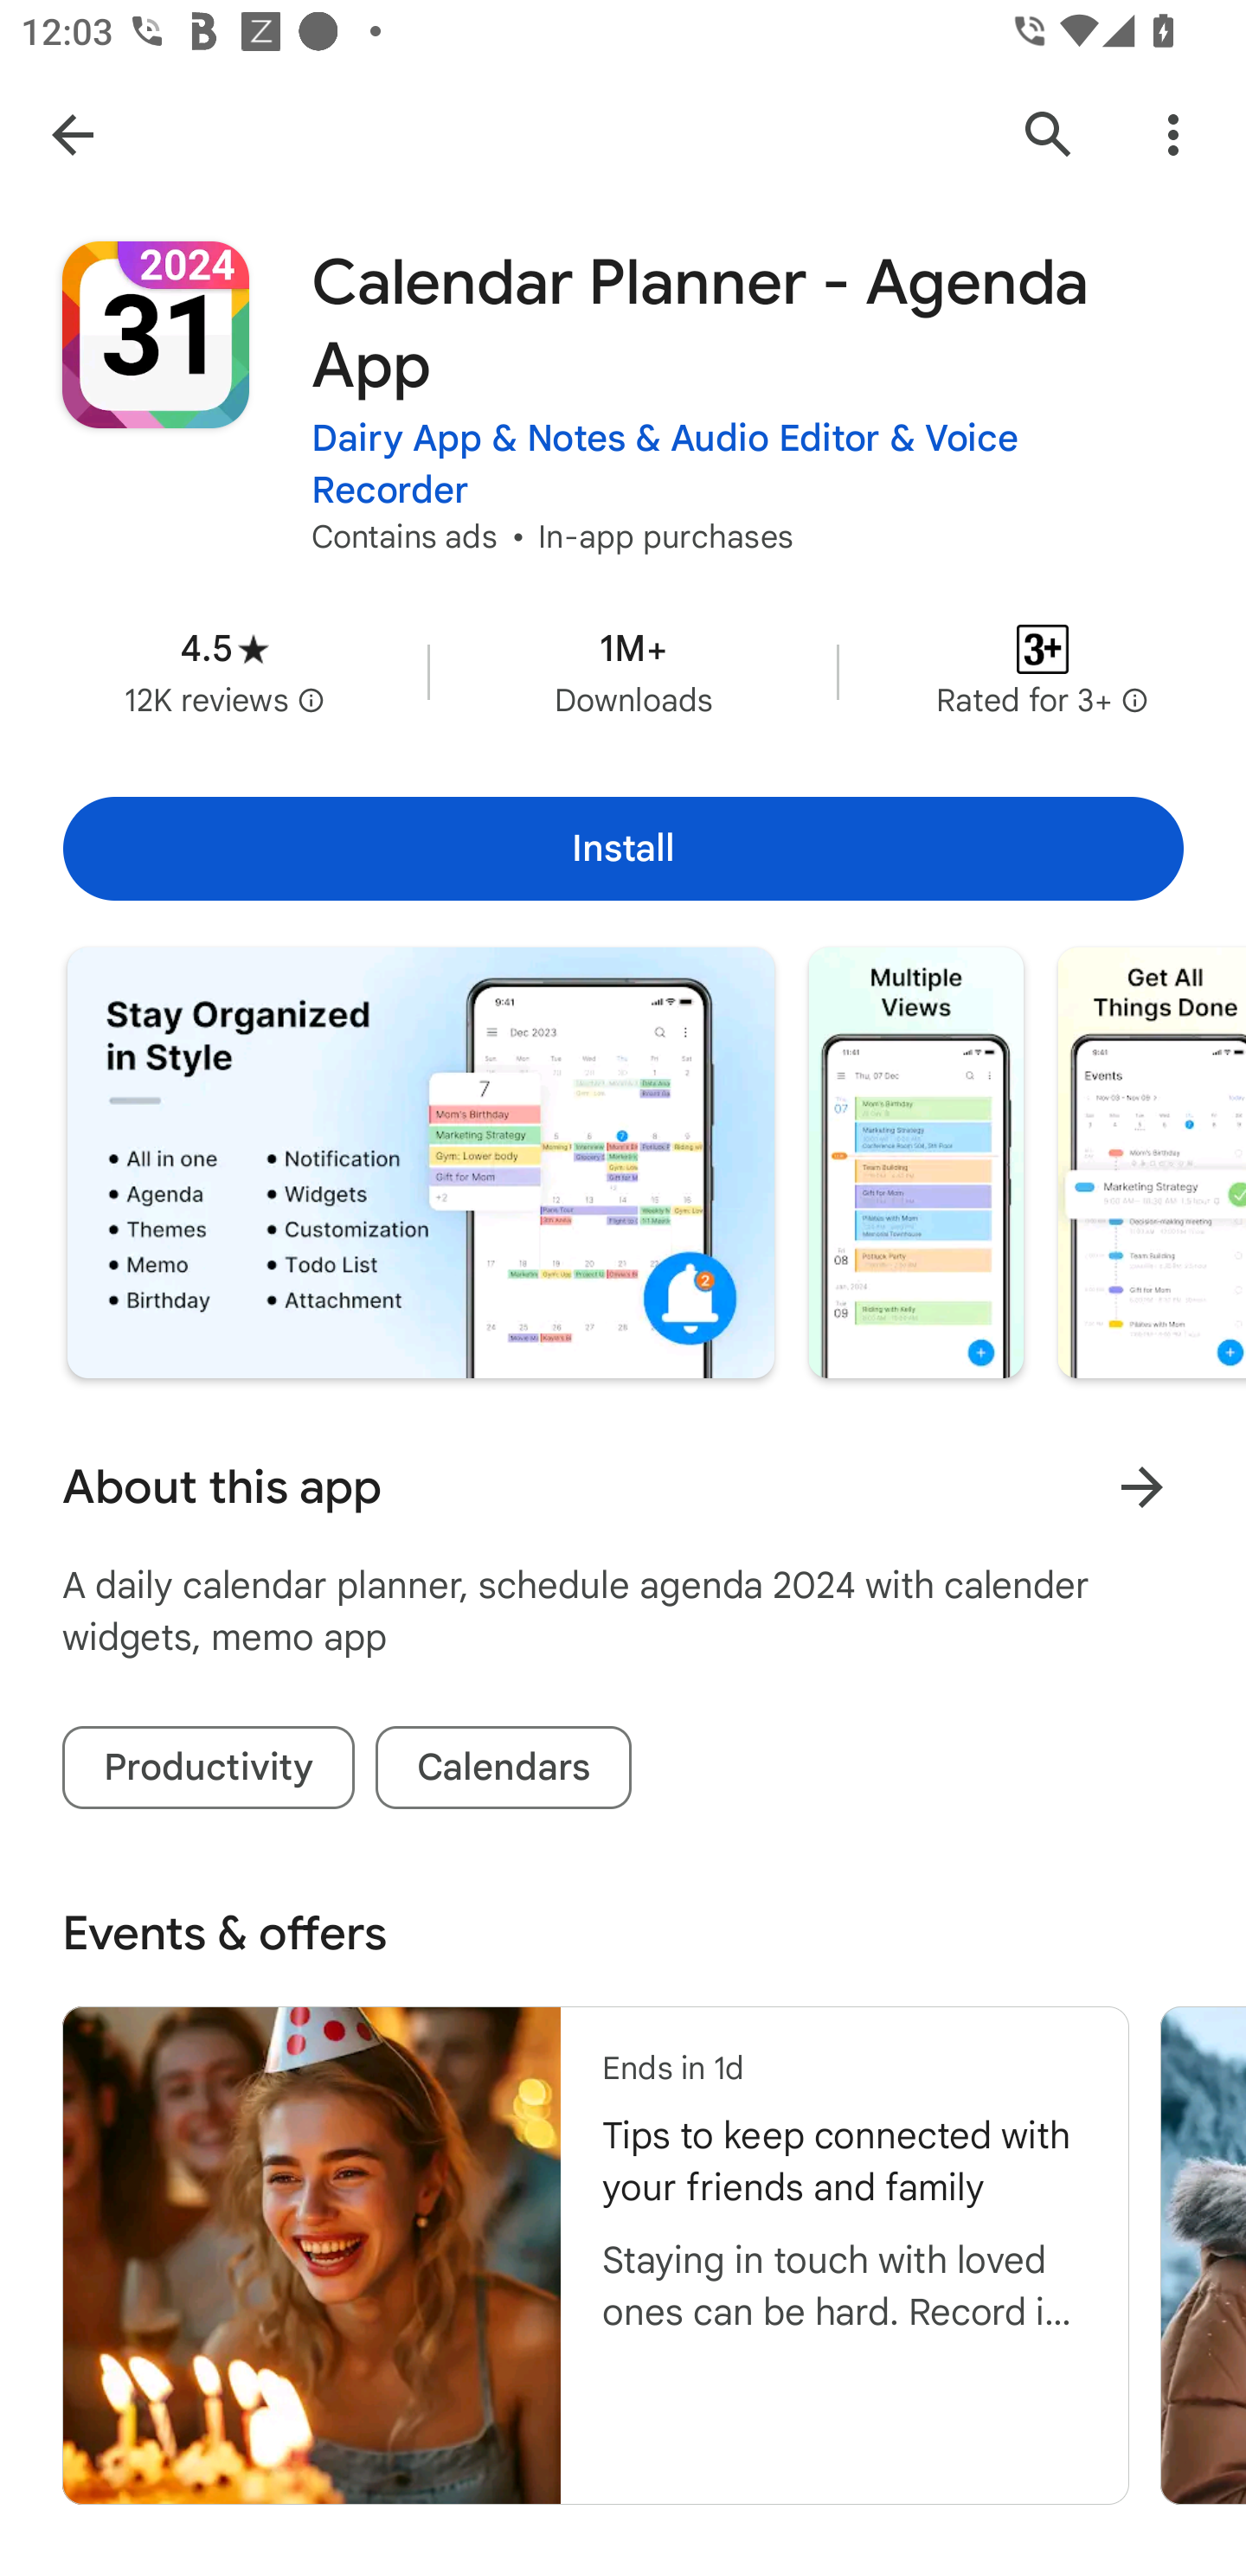  I want to click on Calendars tag, so click(504, 1768).